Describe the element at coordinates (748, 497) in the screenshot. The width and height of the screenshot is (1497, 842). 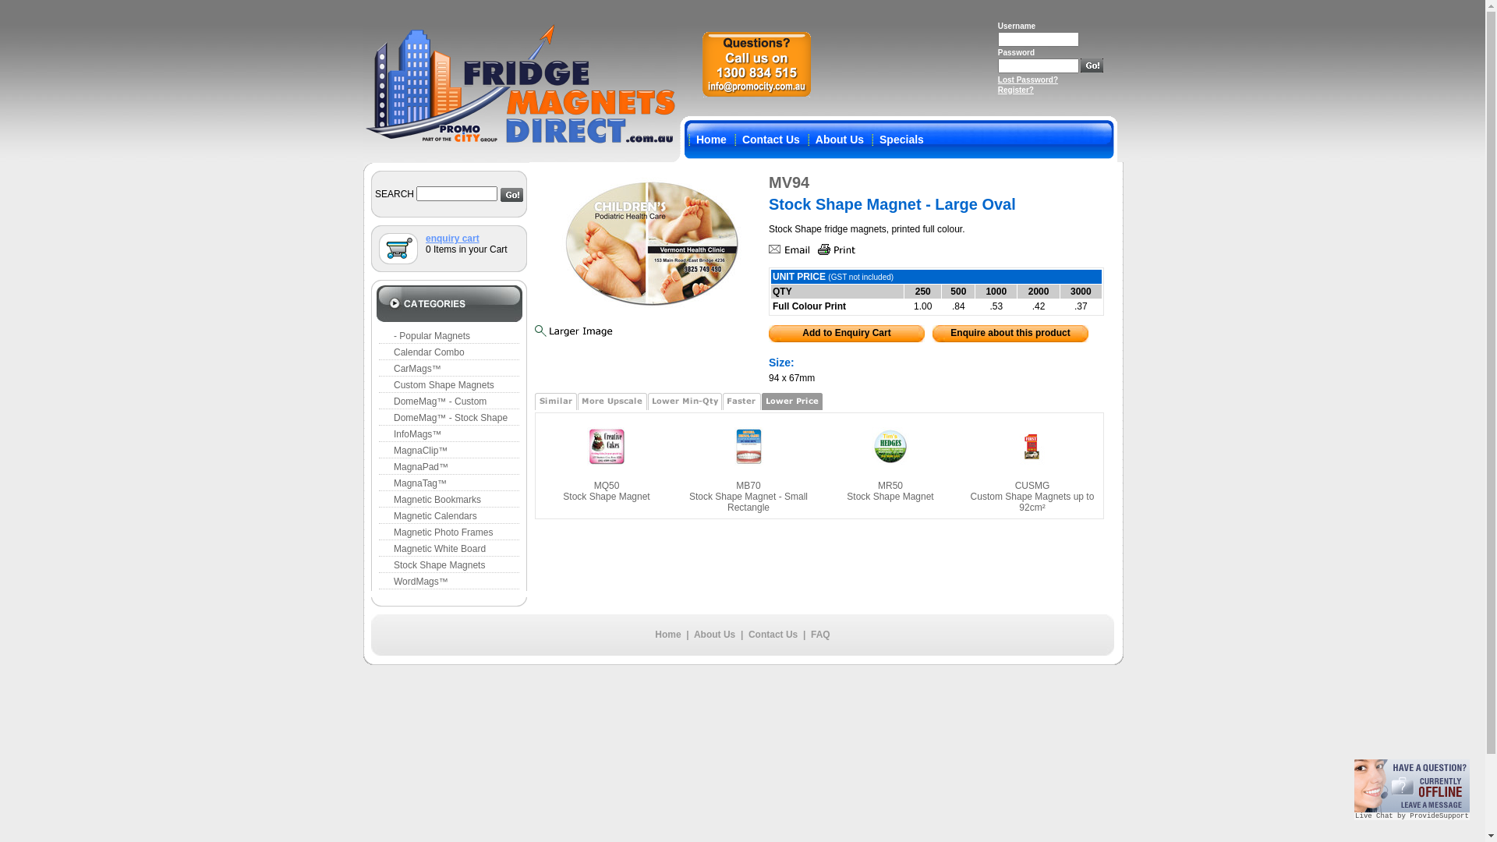
I see `MB70
Stock Shape Magnet - Small Rectangle` at that location.